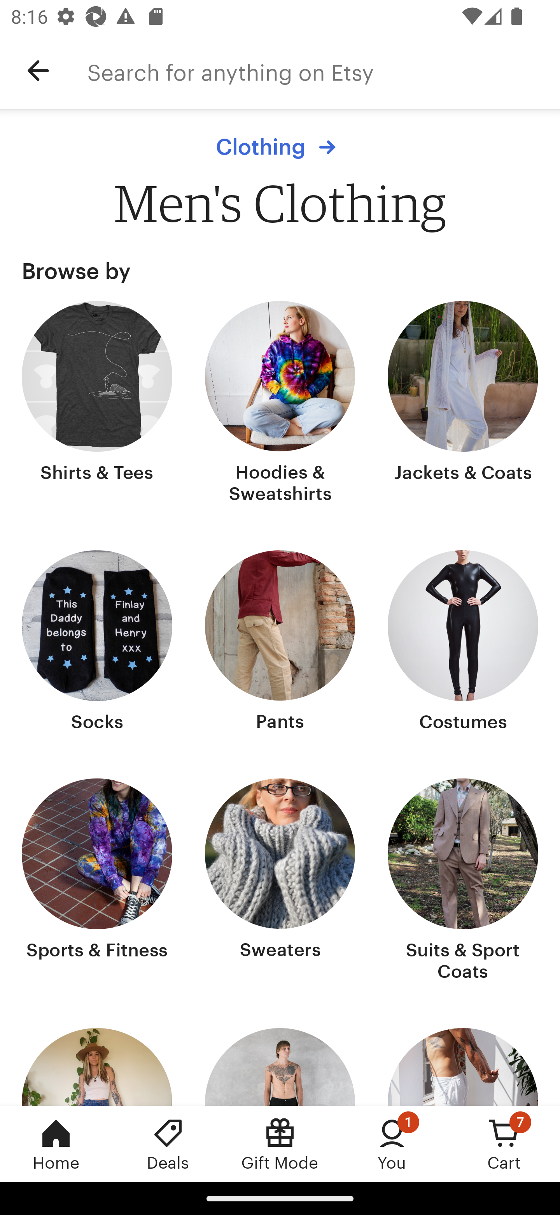 This screenshot has width=560, height=1215. What do you see at coordinates (168, 1144) in the screenshot?
I see `Deals` at bounding box center [168, 1144].